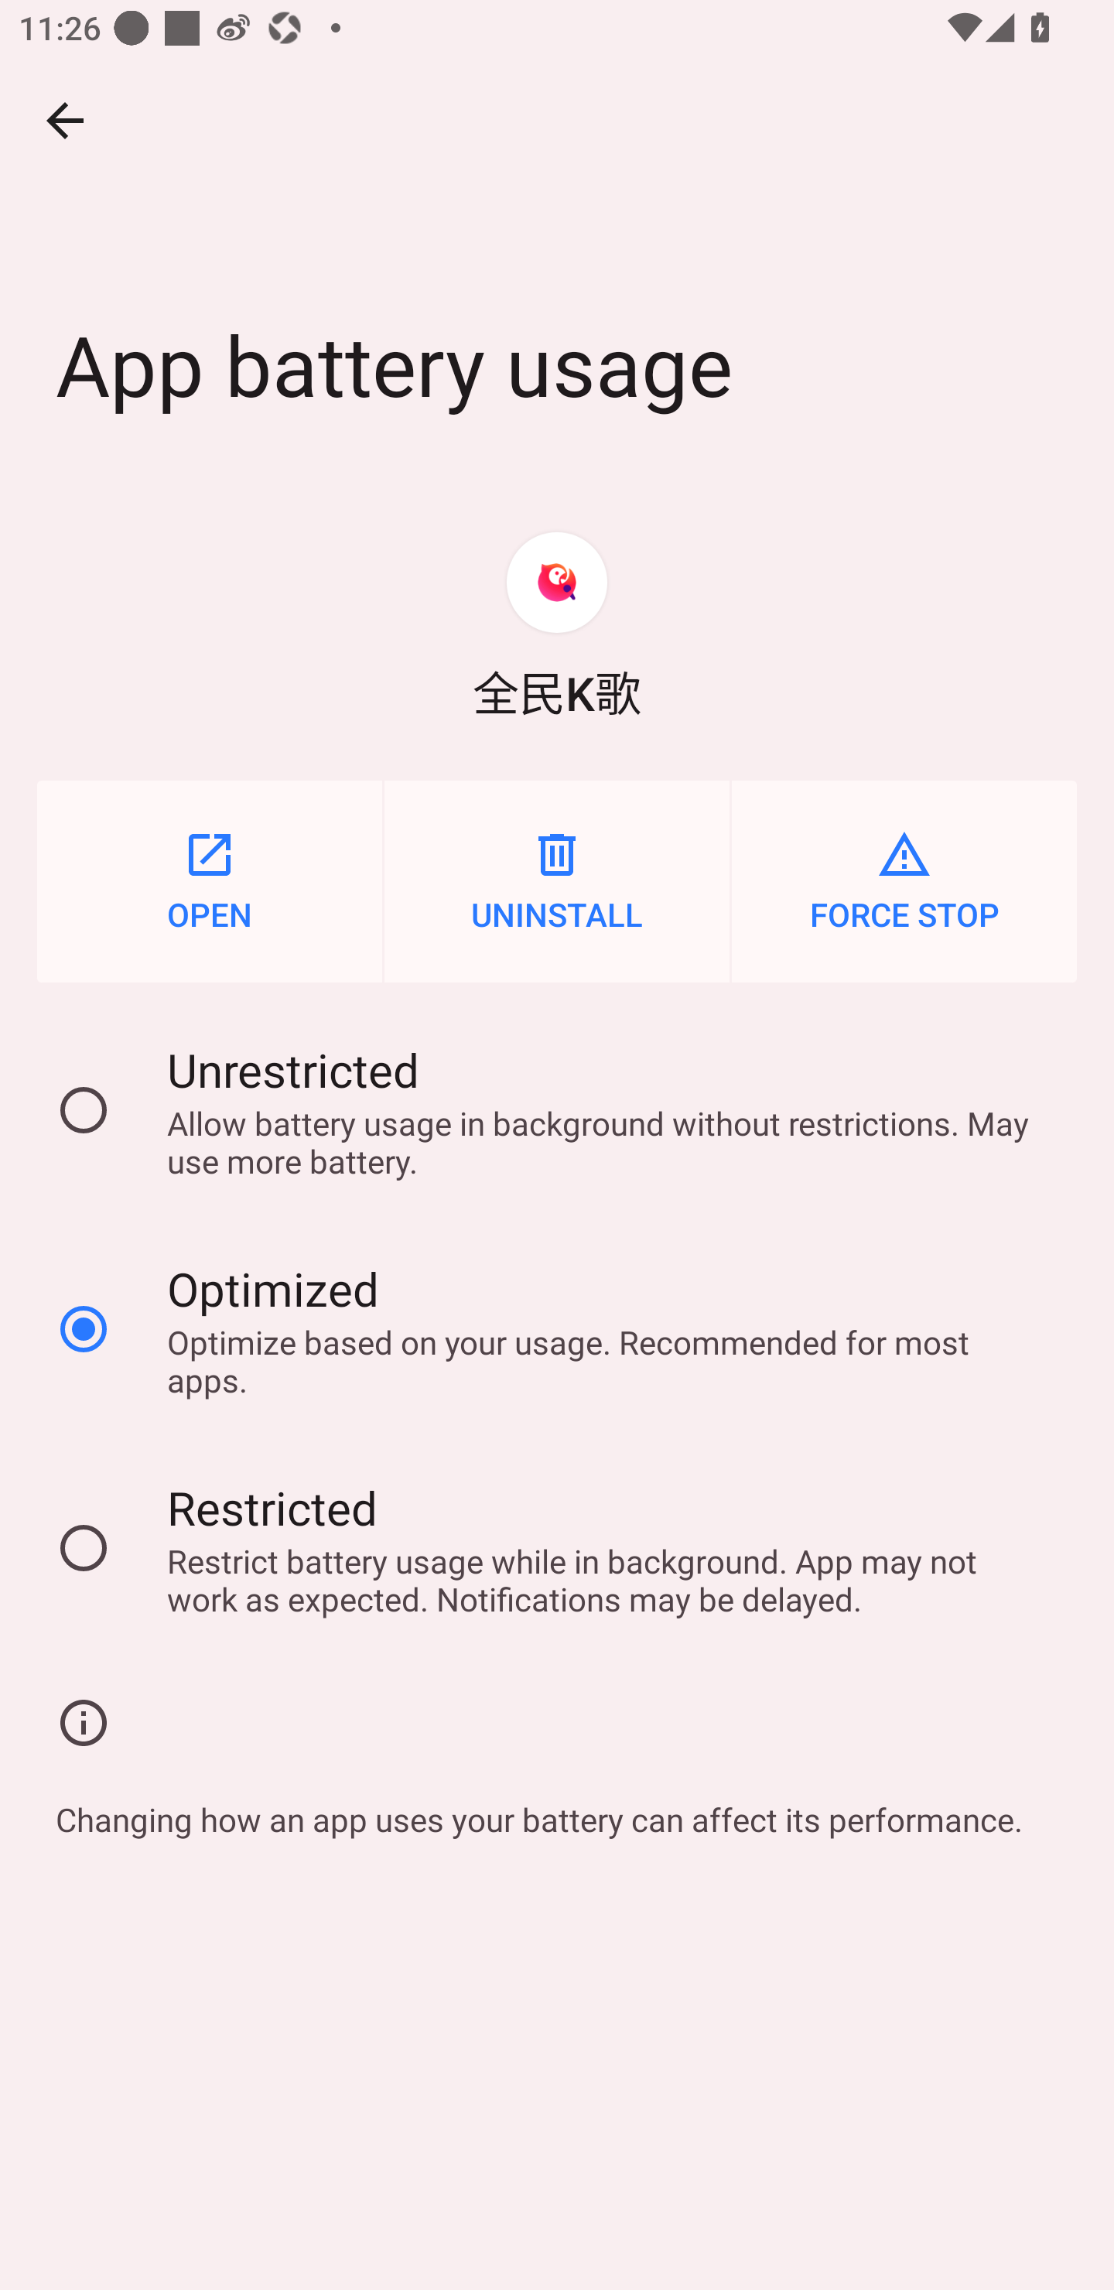 The width and height of the screenshot is (1114, 2290). What do you see at coordinates (209, 881) in the screenshot?
I see `OPEN` at bounding box center [209, 881].